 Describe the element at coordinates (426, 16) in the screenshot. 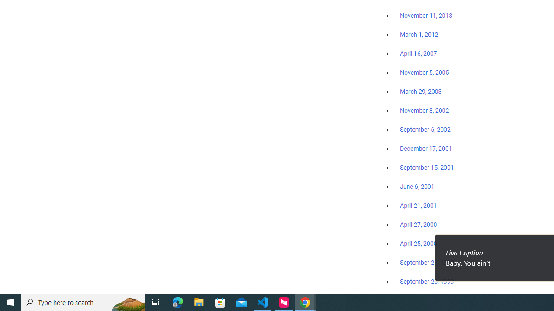

I see `November 11, 2013` at that location.